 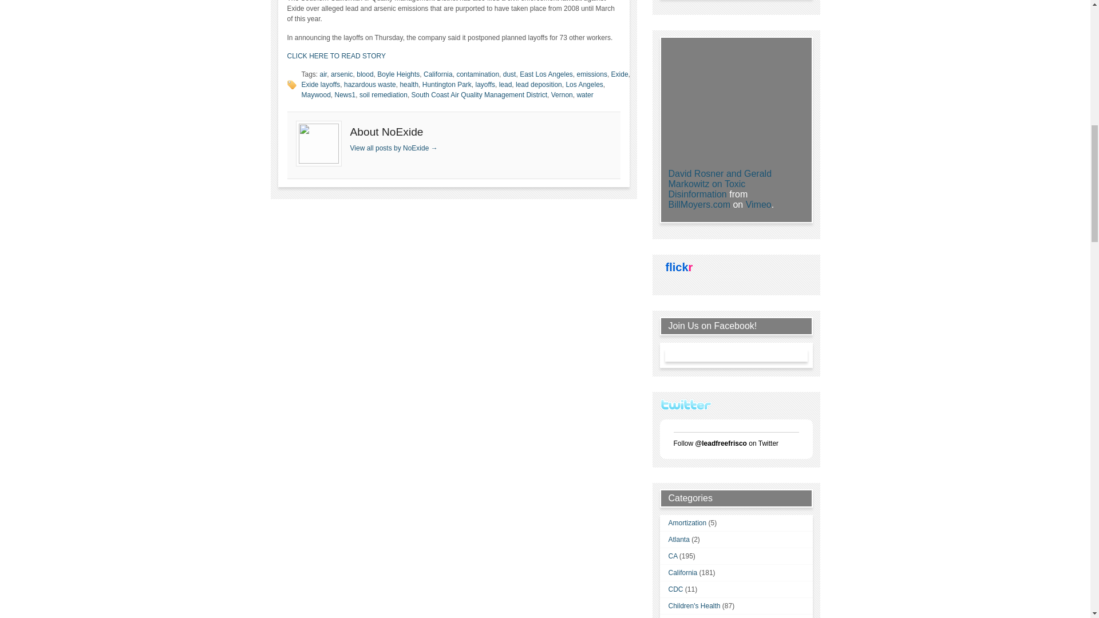 What do you see at coordinates (509, 74) in the screenshot?
I see `dust` at bounding box center [509, 74].